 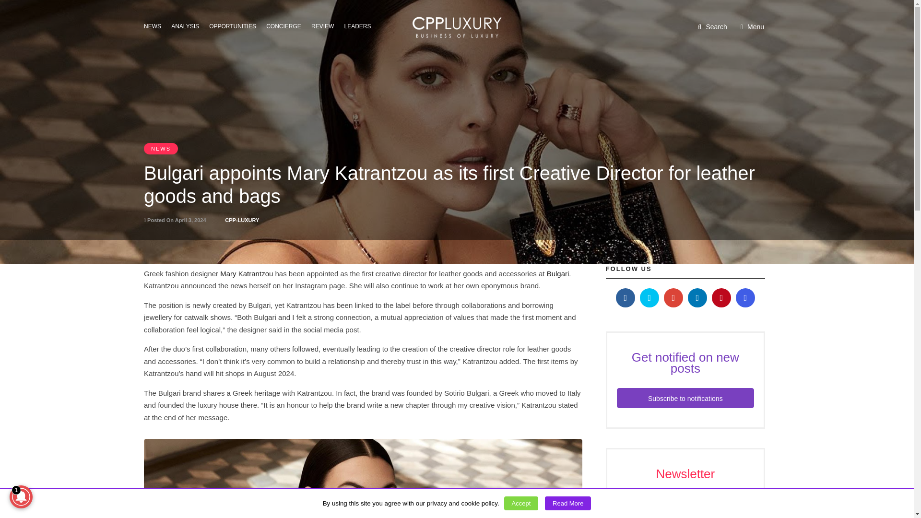 What do you see at coordinates (361, 25) in the screenshot?
I see `LEADERS` at bounding box center [361, 25].